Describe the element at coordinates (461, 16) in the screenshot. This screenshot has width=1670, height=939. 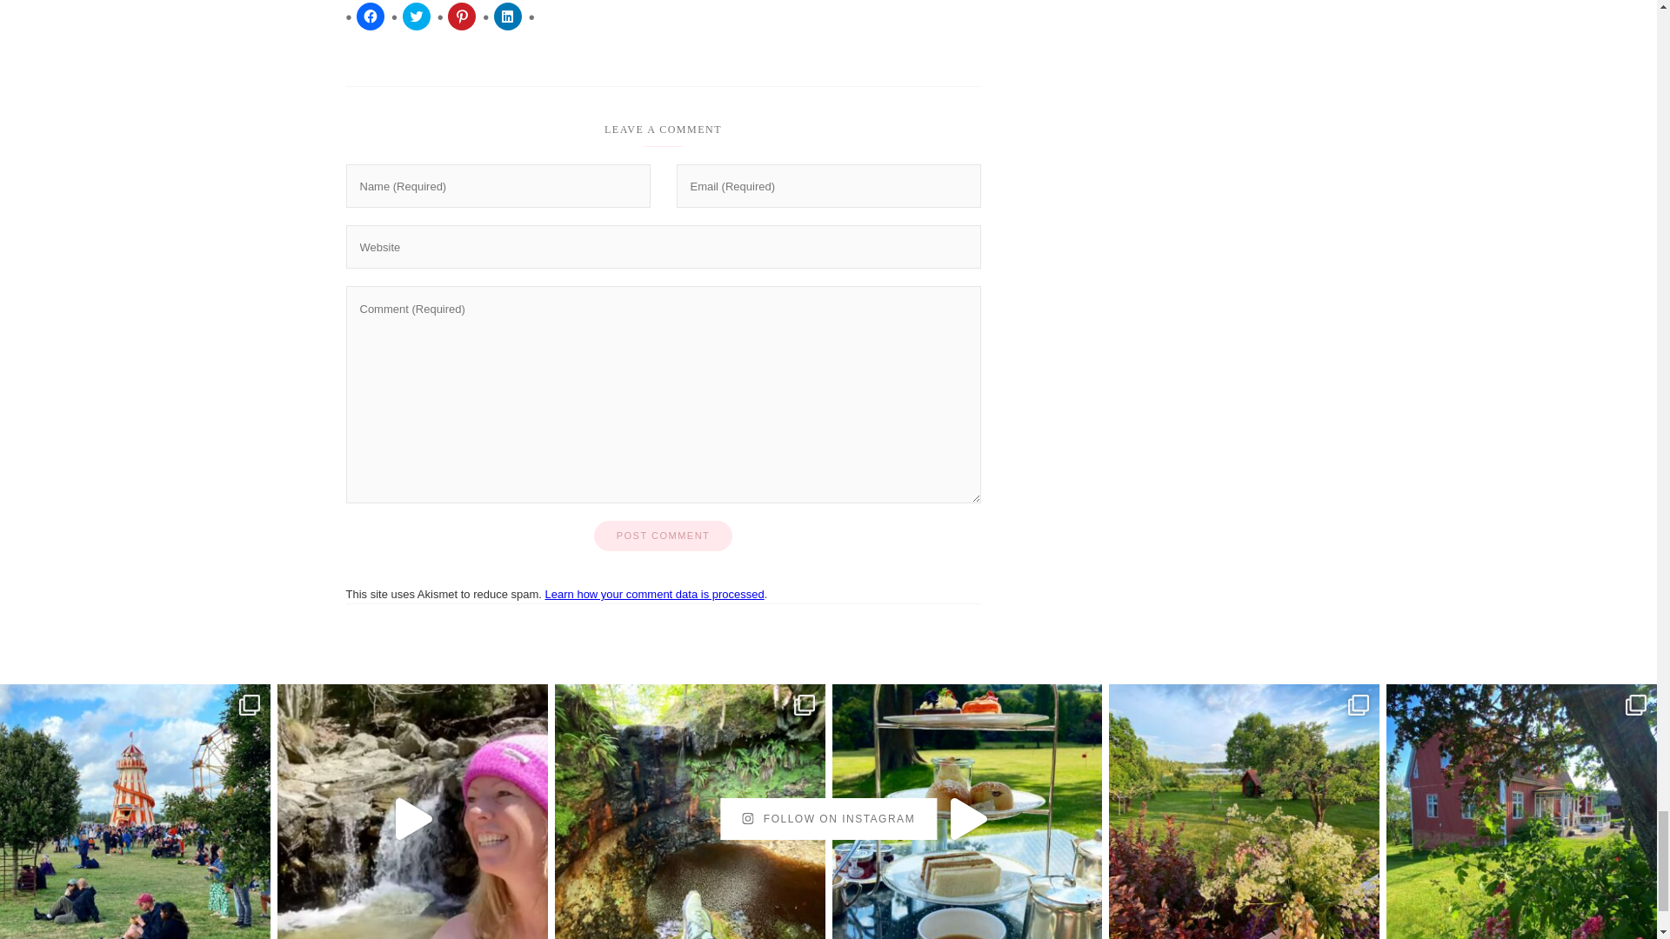
I see `Click to share on Pinterest` at that location.